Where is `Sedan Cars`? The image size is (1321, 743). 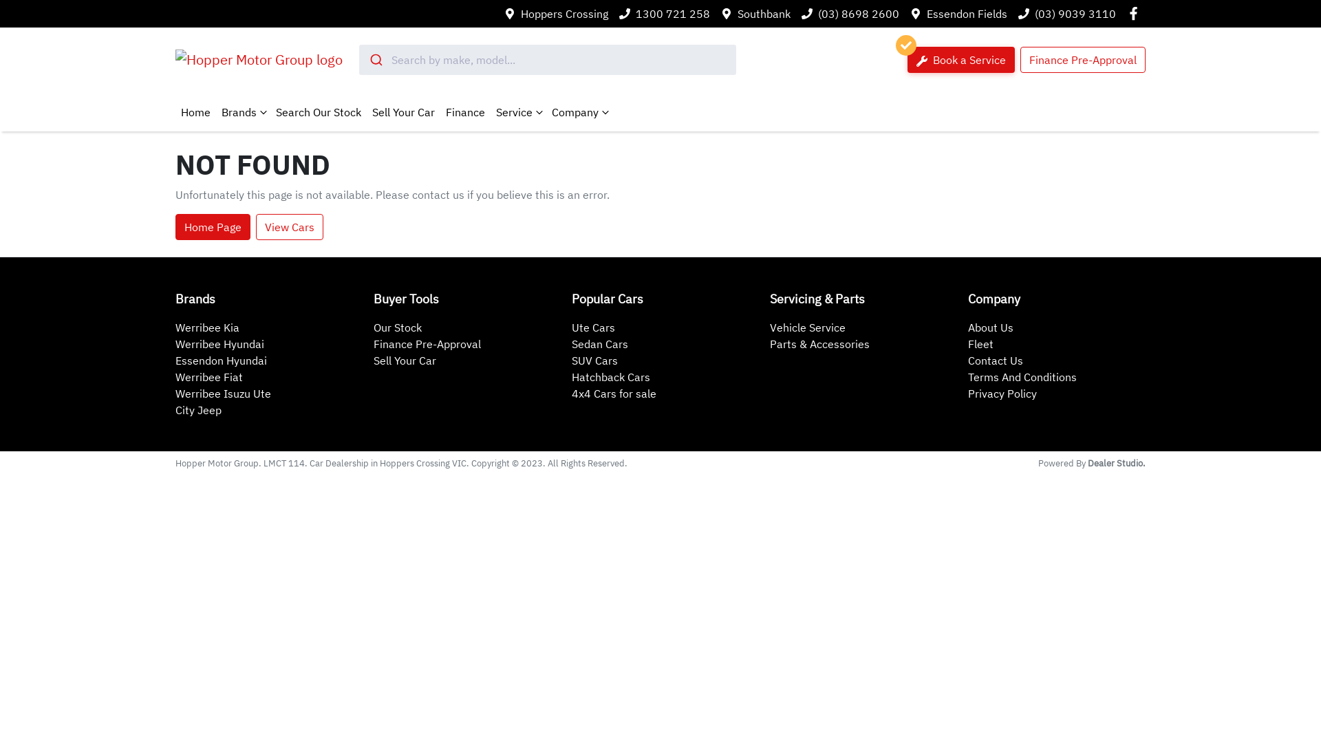
Sedan Cars is located at coordinates (600, 344).